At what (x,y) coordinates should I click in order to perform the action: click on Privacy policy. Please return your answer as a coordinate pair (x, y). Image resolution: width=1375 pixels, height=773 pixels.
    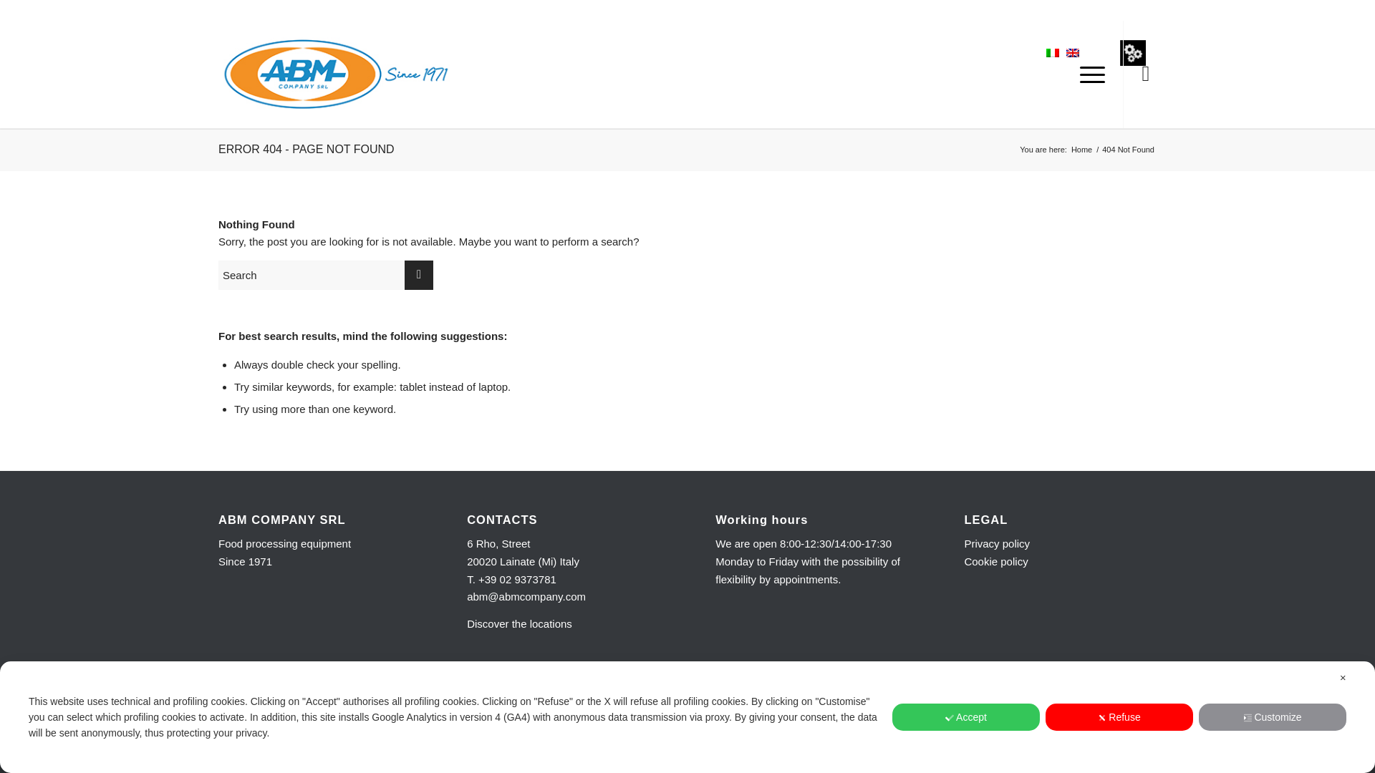
    Looking at the image, I should click on (997, 543).